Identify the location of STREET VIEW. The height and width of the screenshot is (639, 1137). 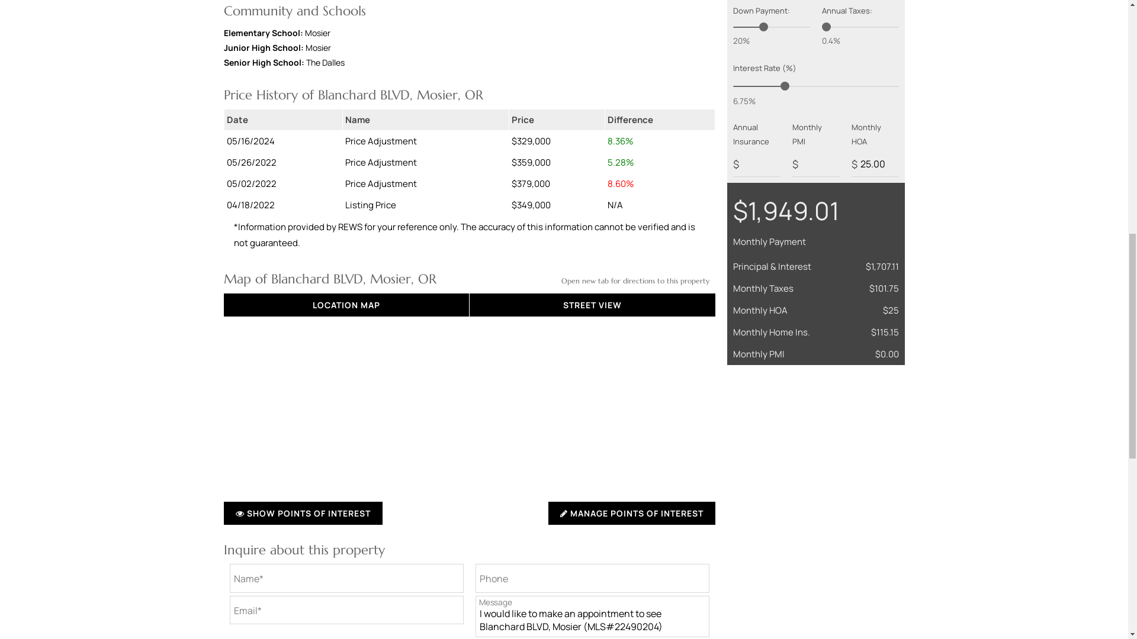
(592, 304).